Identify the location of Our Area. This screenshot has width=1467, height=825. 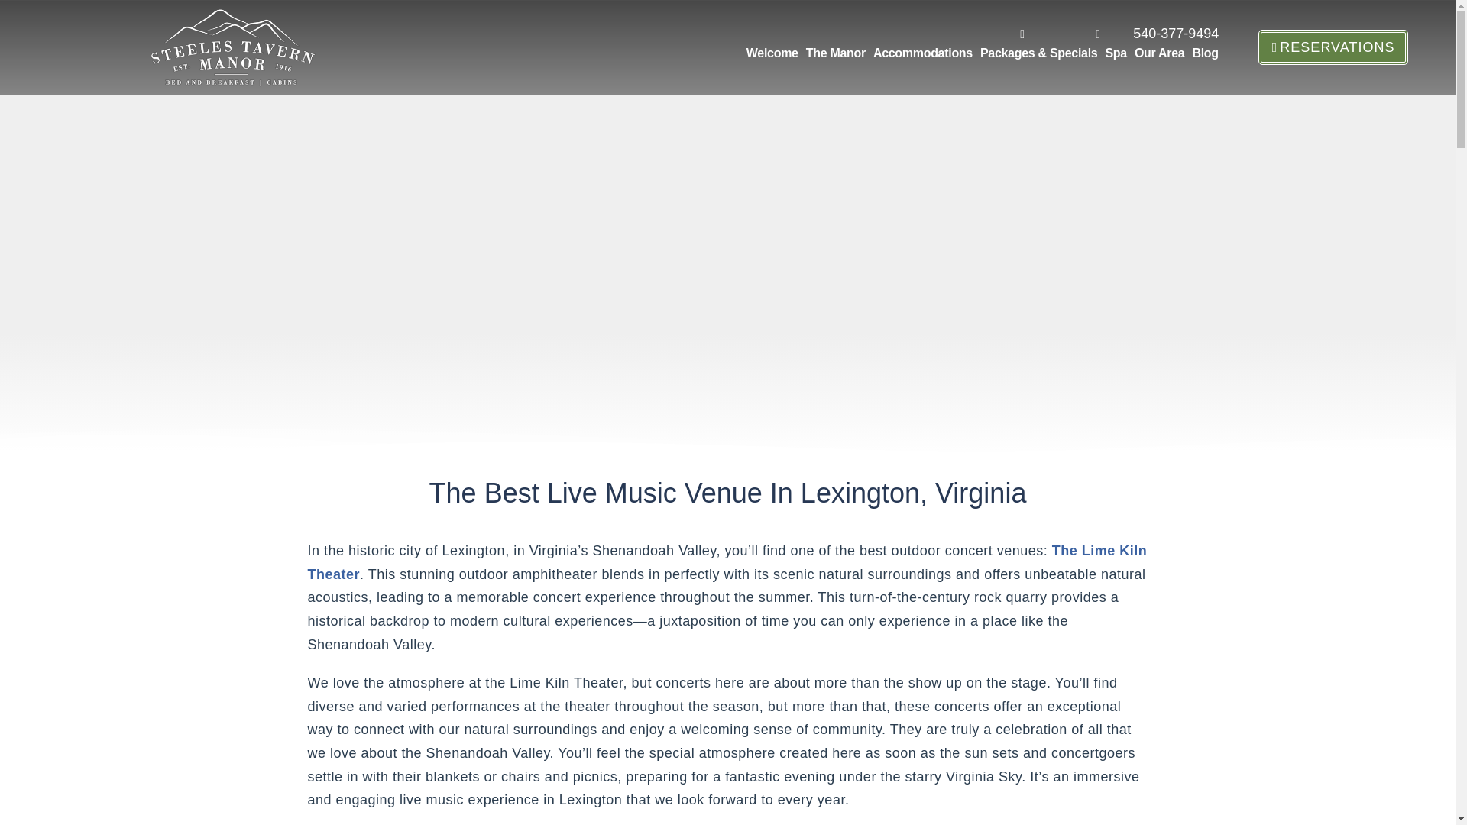
(1160, 53).